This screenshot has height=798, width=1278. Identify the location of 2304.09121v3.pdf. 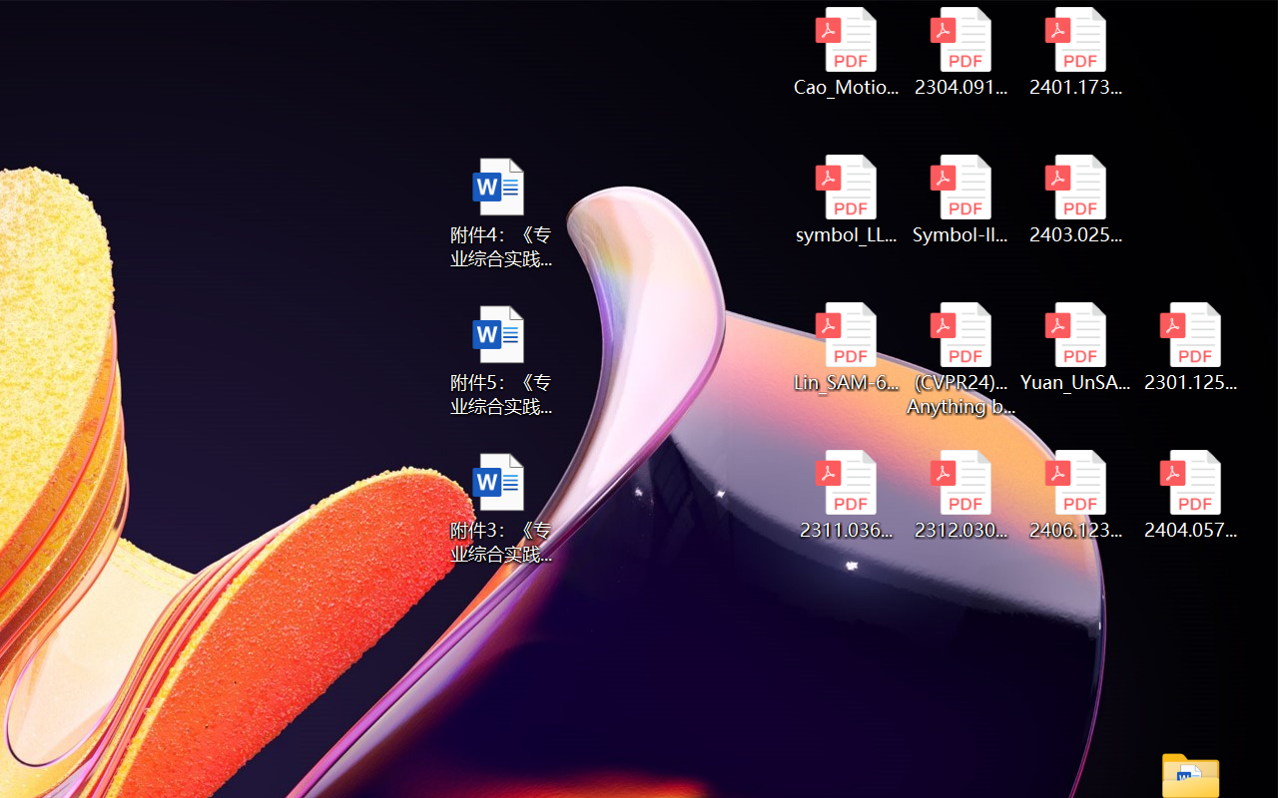
(960, 52).